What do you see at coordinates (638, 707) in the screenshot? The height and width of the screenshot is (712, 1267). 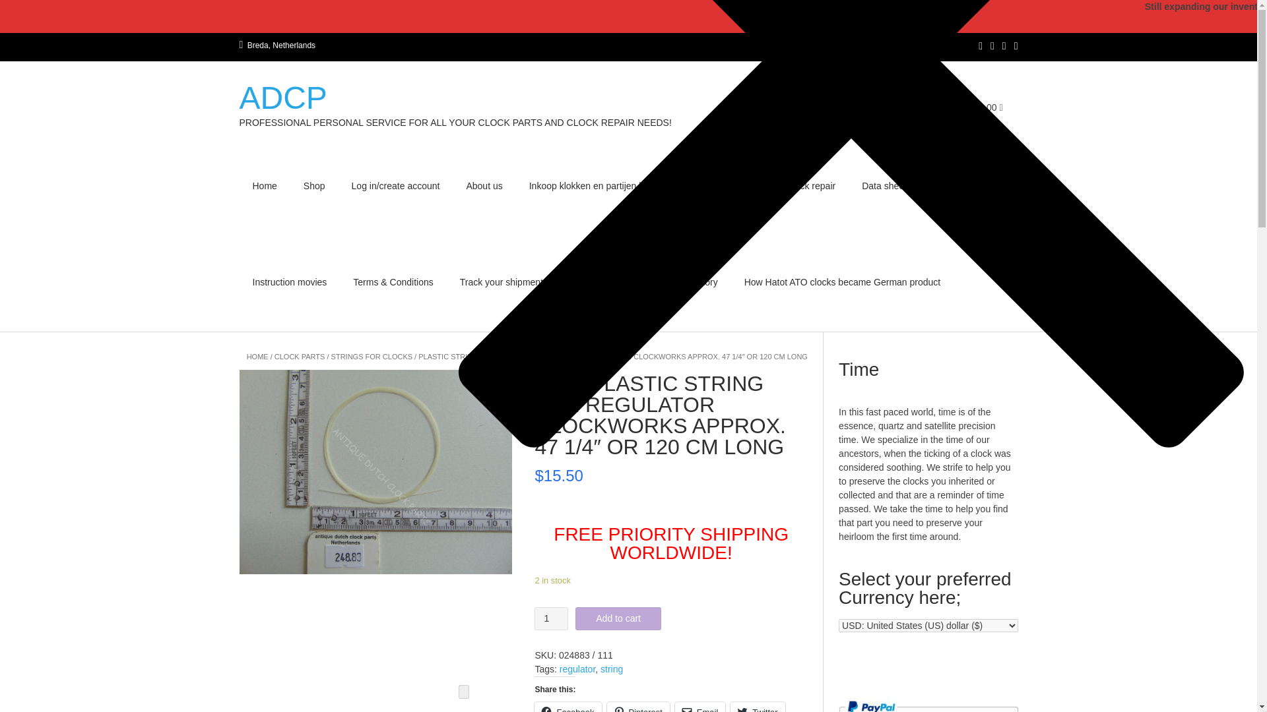 I see `Pinterest` at bounding box center [638, 707].